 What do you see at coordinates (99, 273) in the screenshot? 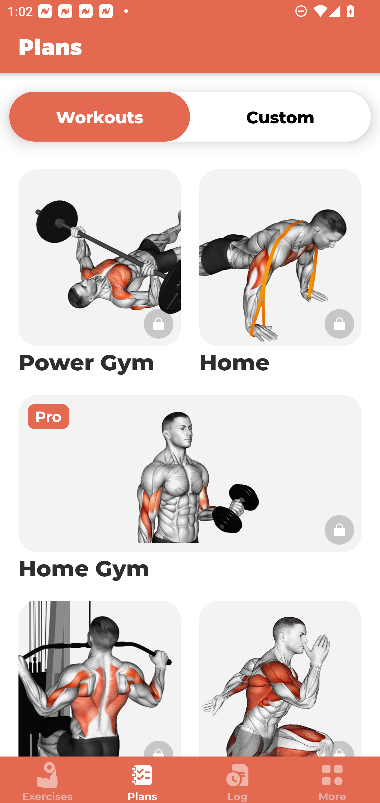
I see `Power Gym` at bounding box center [99, 273].